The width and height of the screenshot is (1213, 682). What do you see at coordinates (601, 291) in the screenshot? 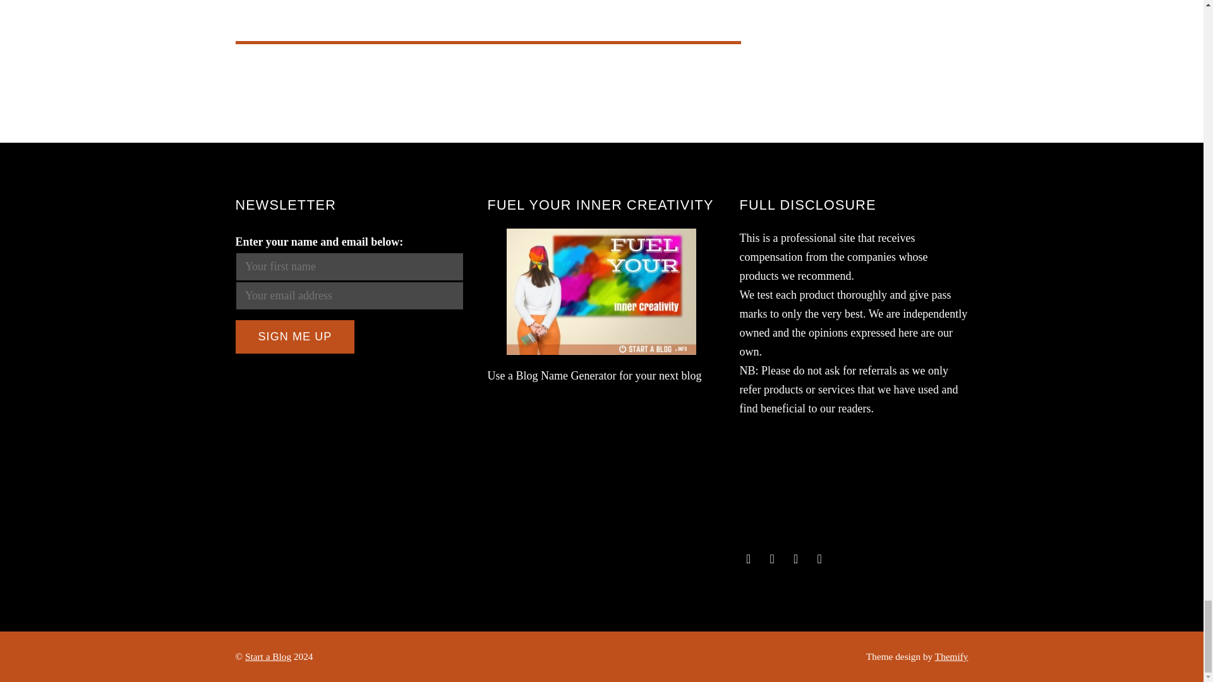
I see `Creative Blog Name Generator` at bounding box center [601, 291].